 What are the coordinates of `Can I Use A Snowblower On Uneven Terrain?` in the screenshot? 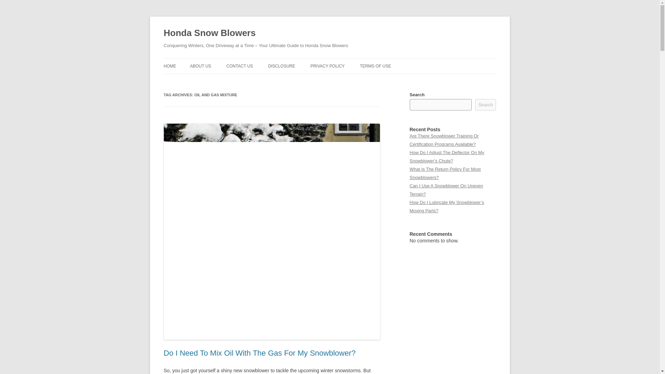 It's located at (446, 190).